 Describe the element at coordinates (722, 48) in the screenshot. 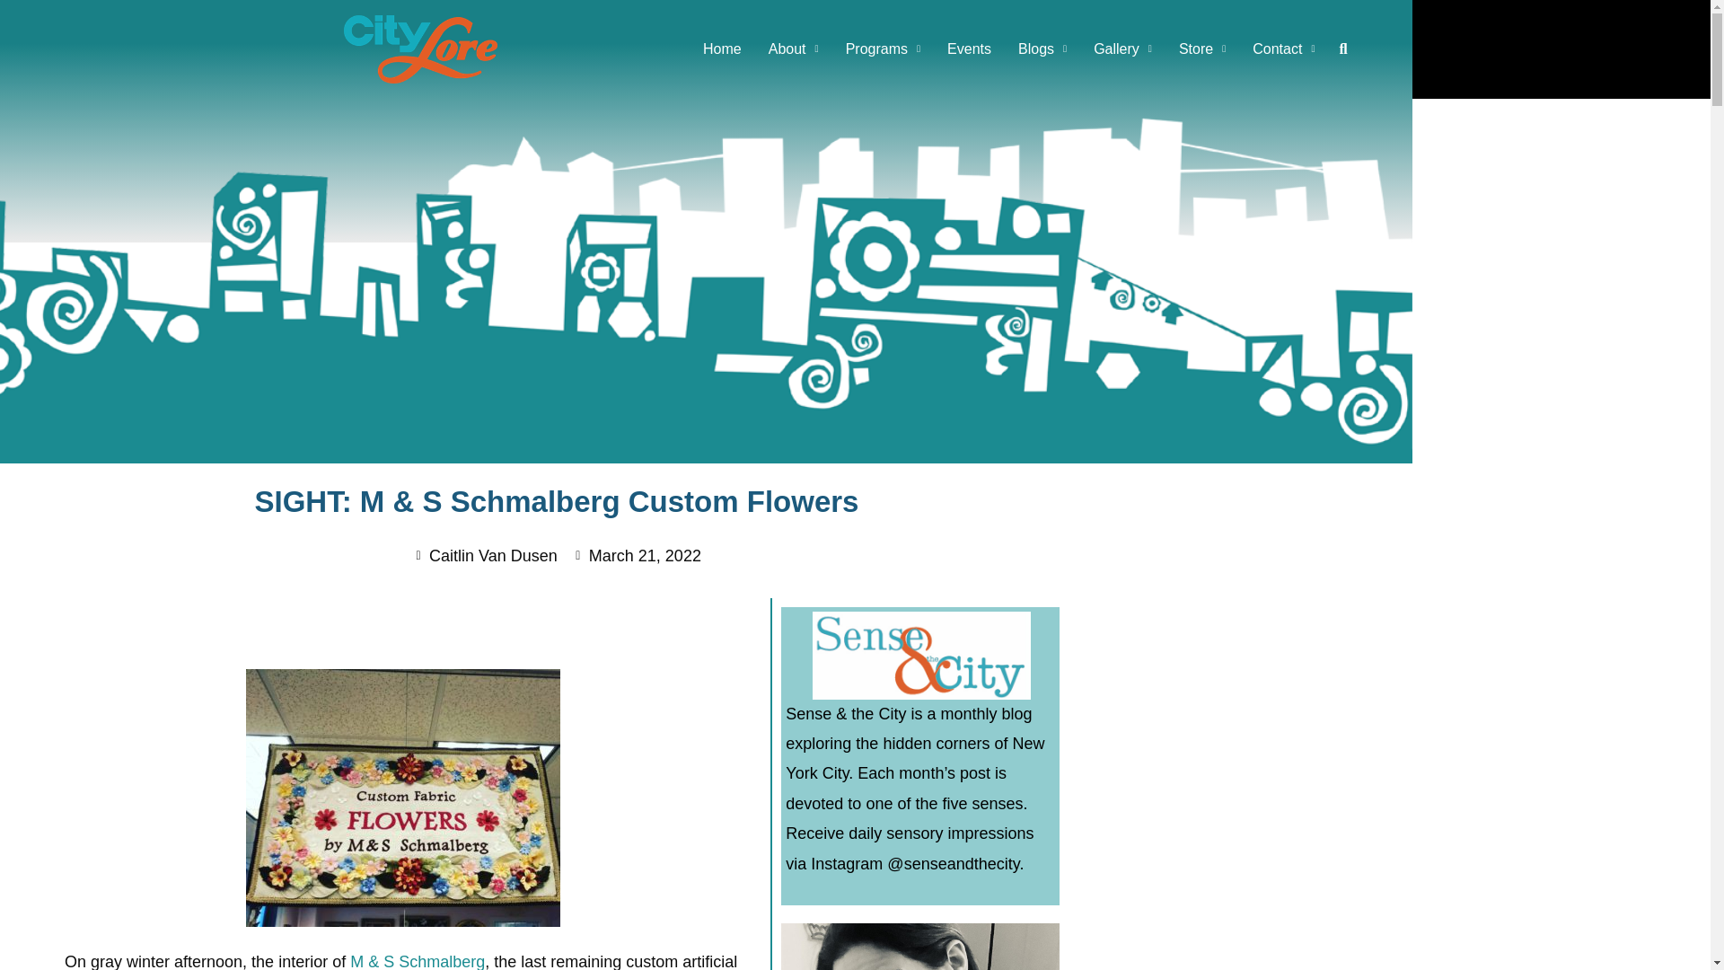

I see `Home` at that location.